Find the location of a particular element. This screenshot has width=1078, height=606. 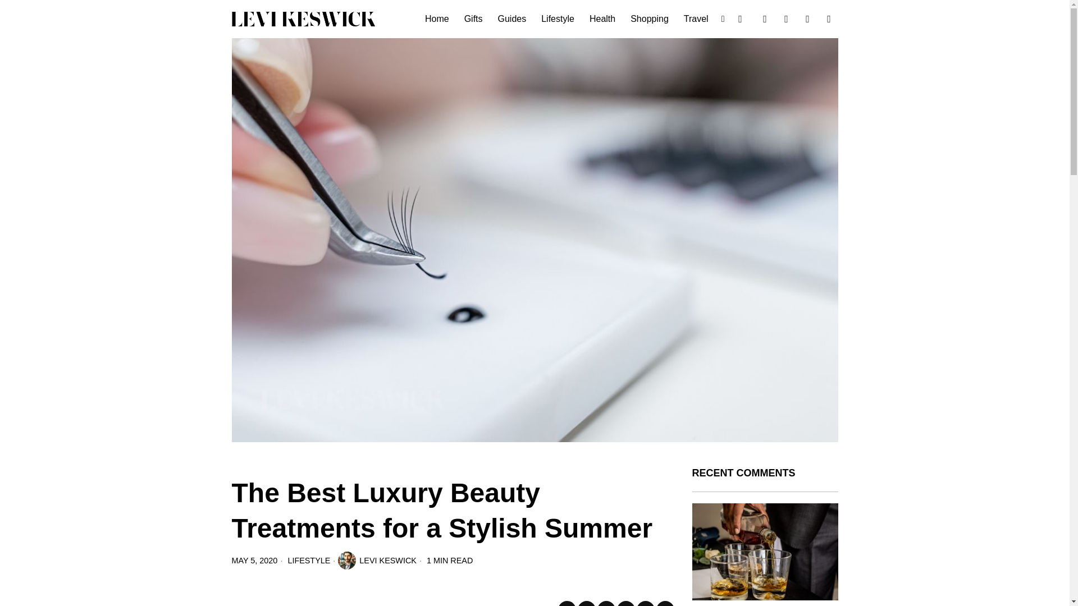

Travel is located at coordinates (696, 19).